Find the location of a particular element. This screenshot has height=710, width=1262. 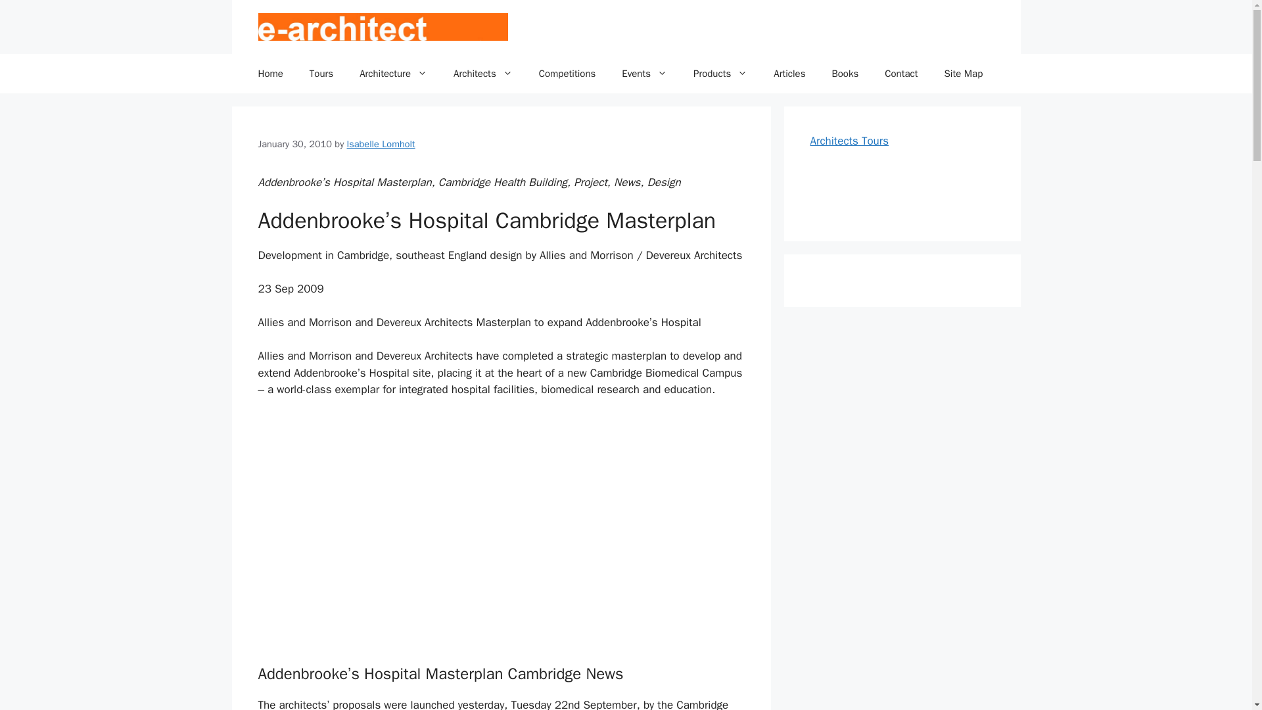

Articles is located at coordinates (789, 74).